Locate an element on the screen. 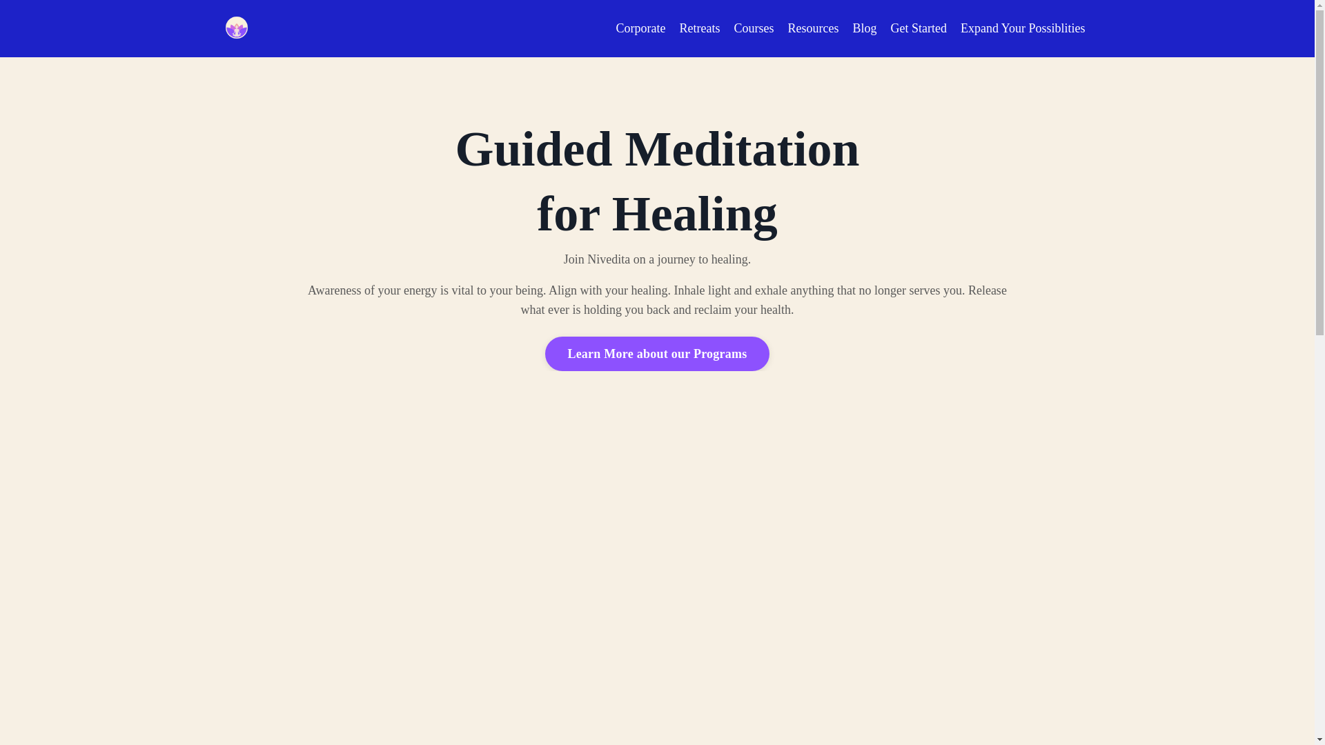 Image resolution: width=1325 pixels, height=745 pixels. Corporate is located at coordinates (640, 29).